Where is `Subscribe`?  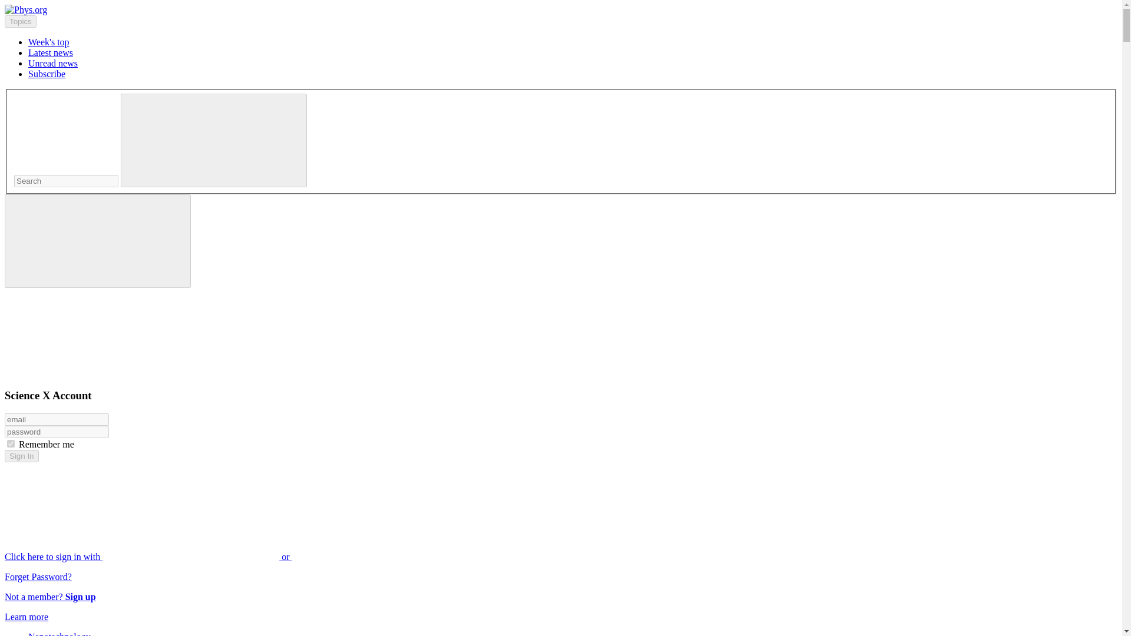
Subscribe is located at coordinates (47, 73).